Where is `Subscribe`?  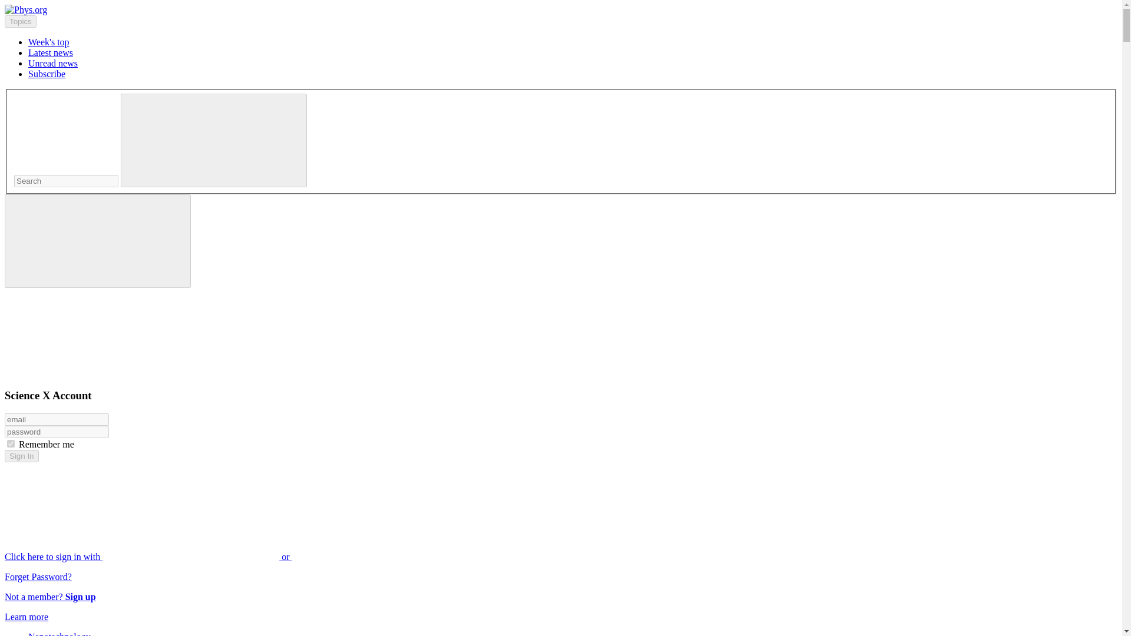
Subscribe is located at coordinates (47, 73).